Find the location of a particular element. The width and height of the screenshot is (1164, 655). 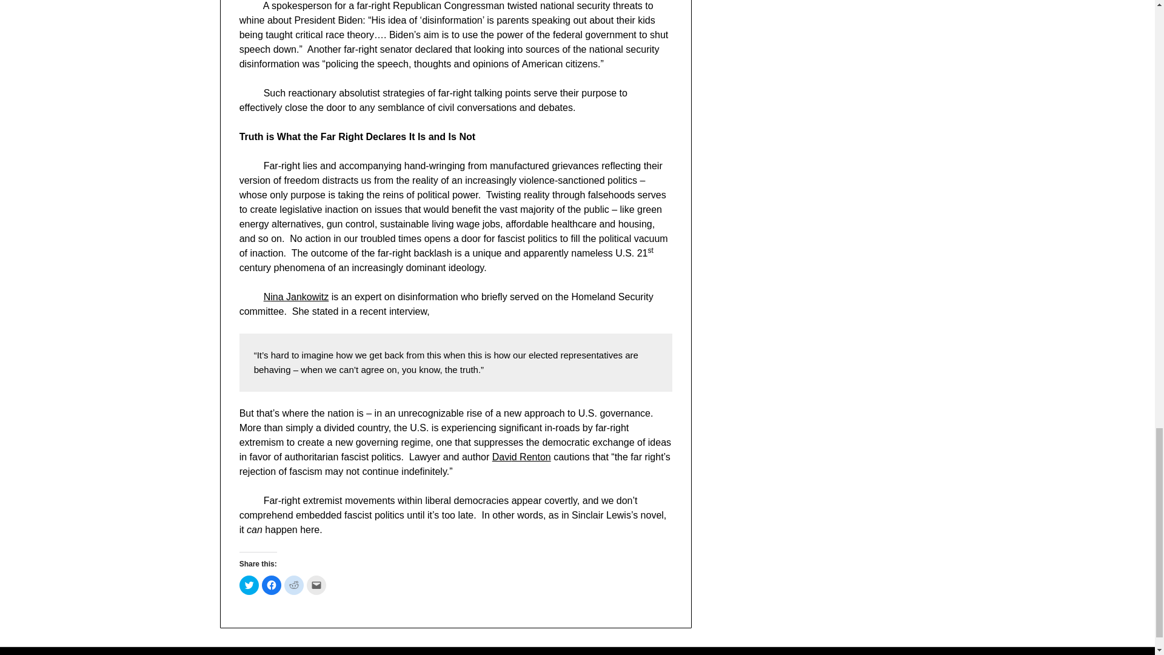

ina Jankowitz is located at coordinates (299, 296).